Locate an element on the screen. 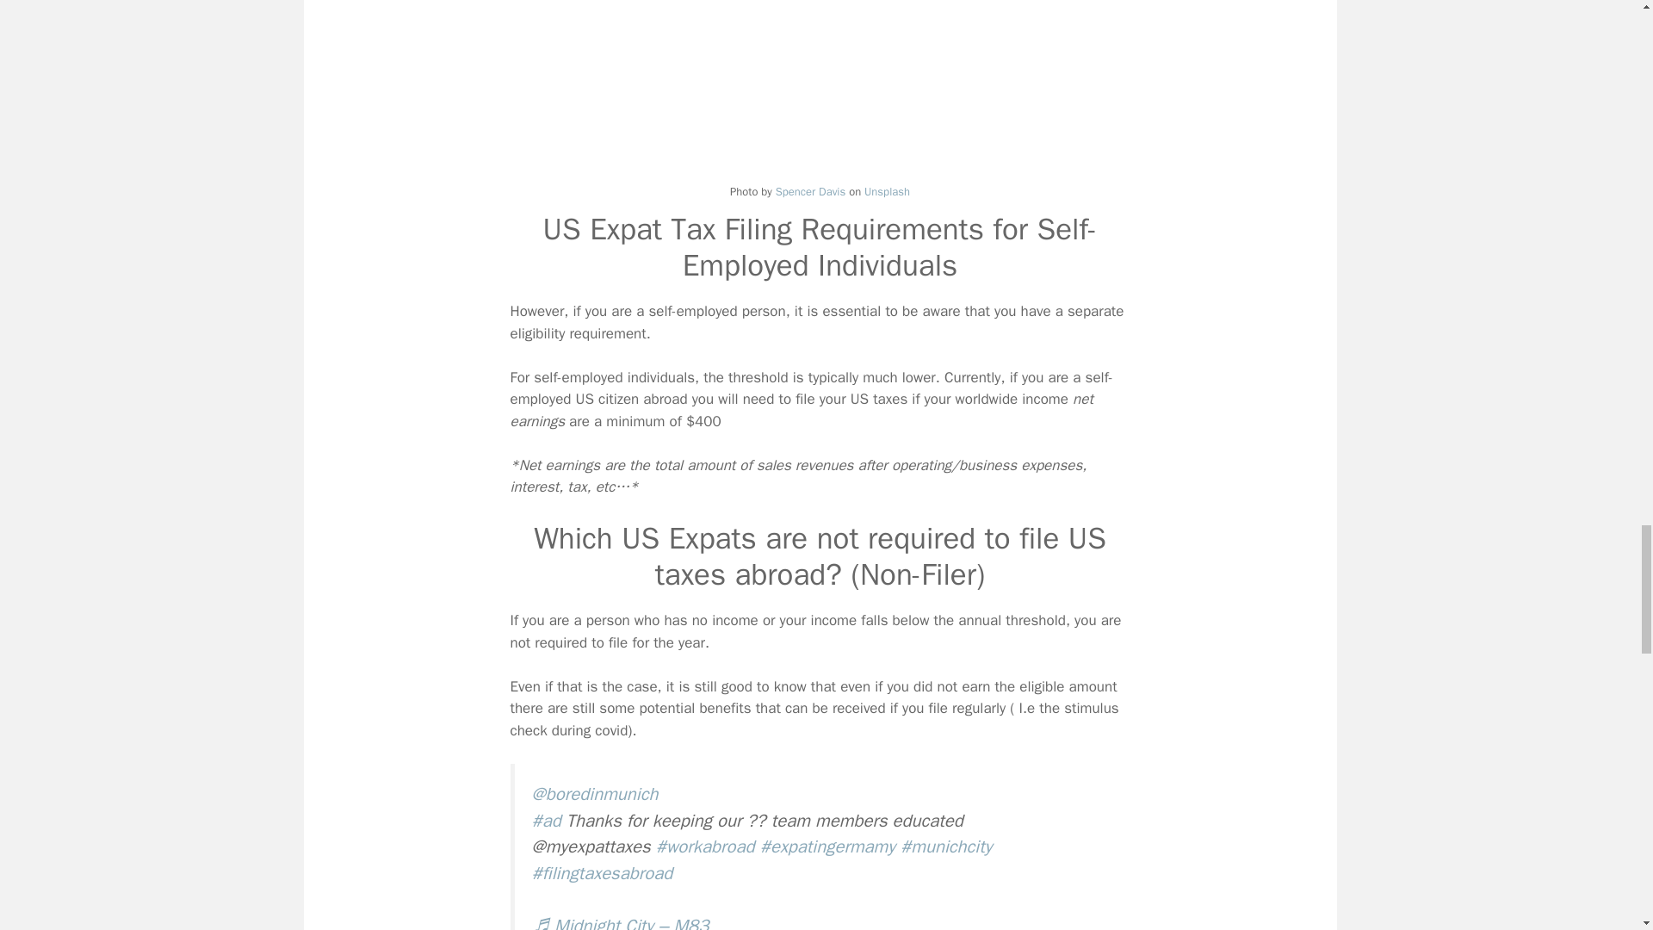  filingtaxesabroad is located at coordinates (603, 873).